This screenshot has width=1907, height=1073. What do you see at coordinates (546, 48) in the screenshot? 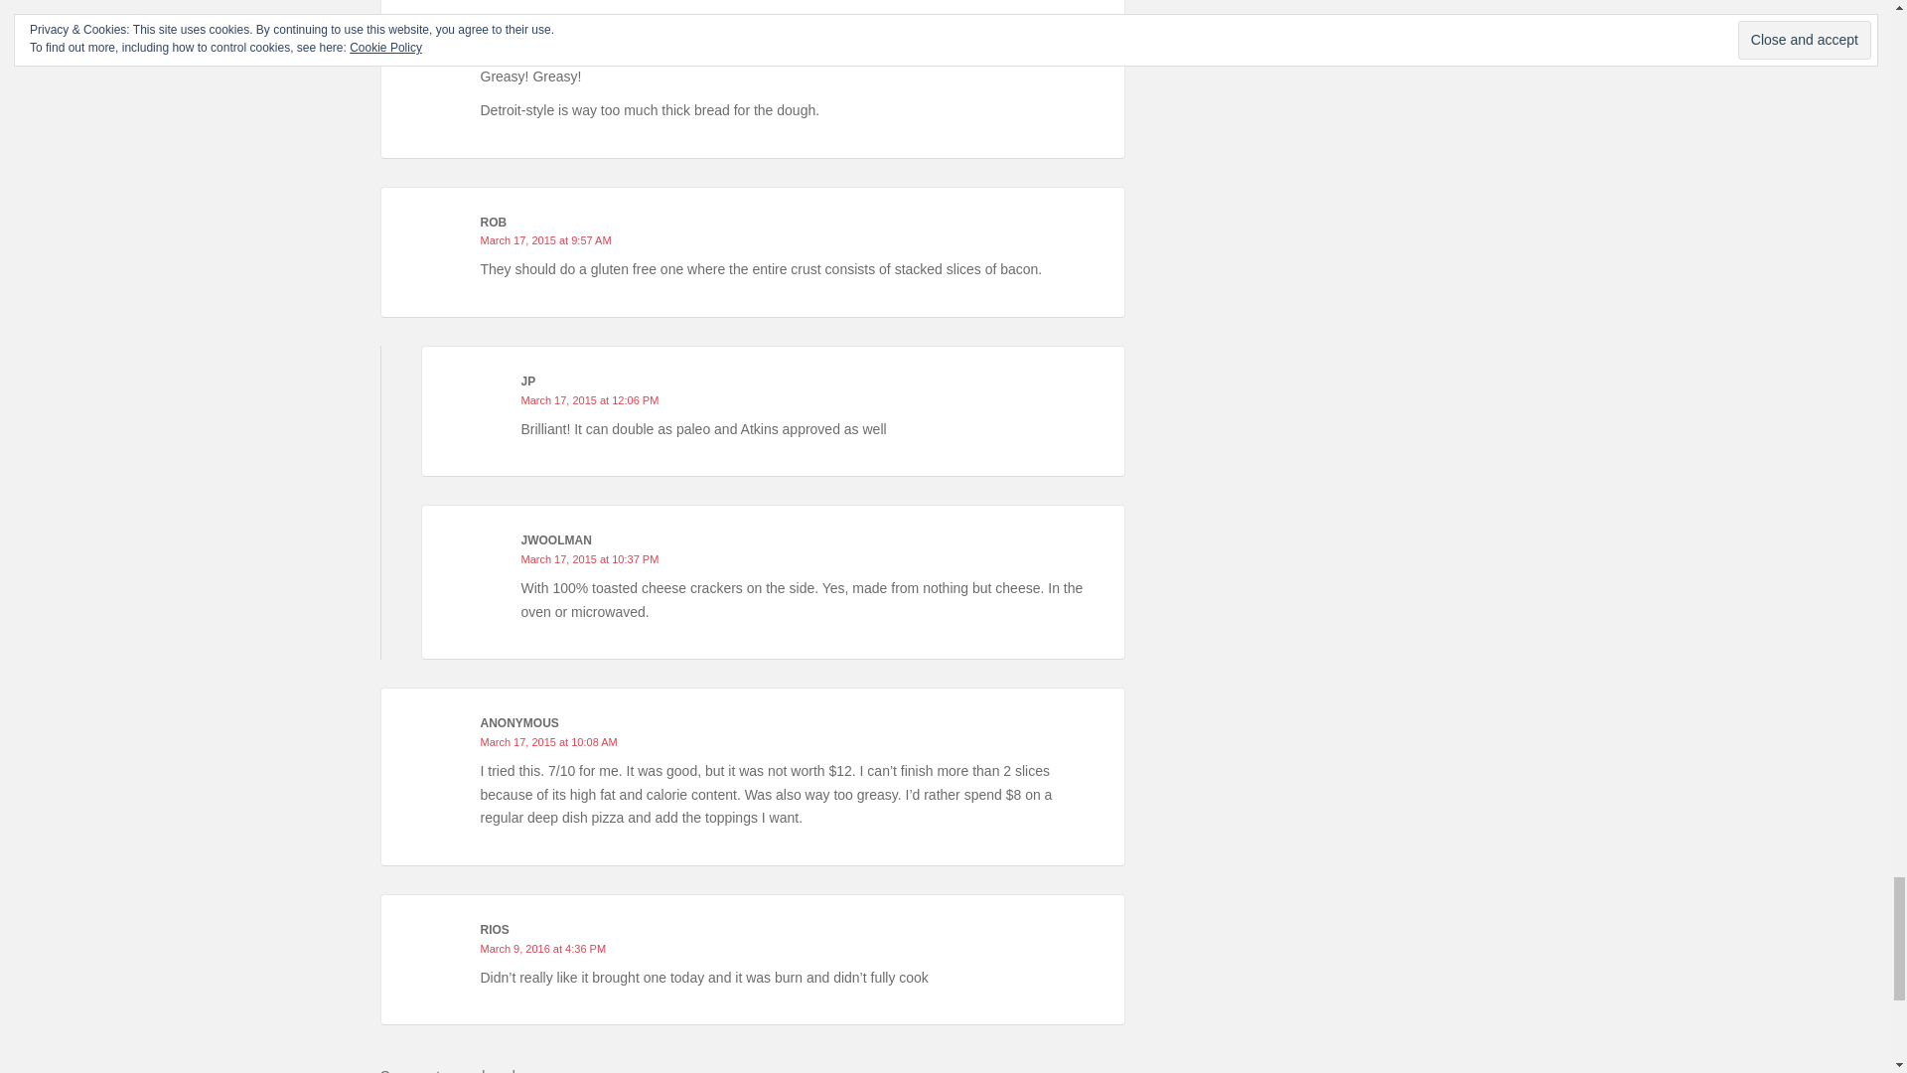
I see `March 17, 2015 at 9:37 AM` at bounding box center [546, 48].